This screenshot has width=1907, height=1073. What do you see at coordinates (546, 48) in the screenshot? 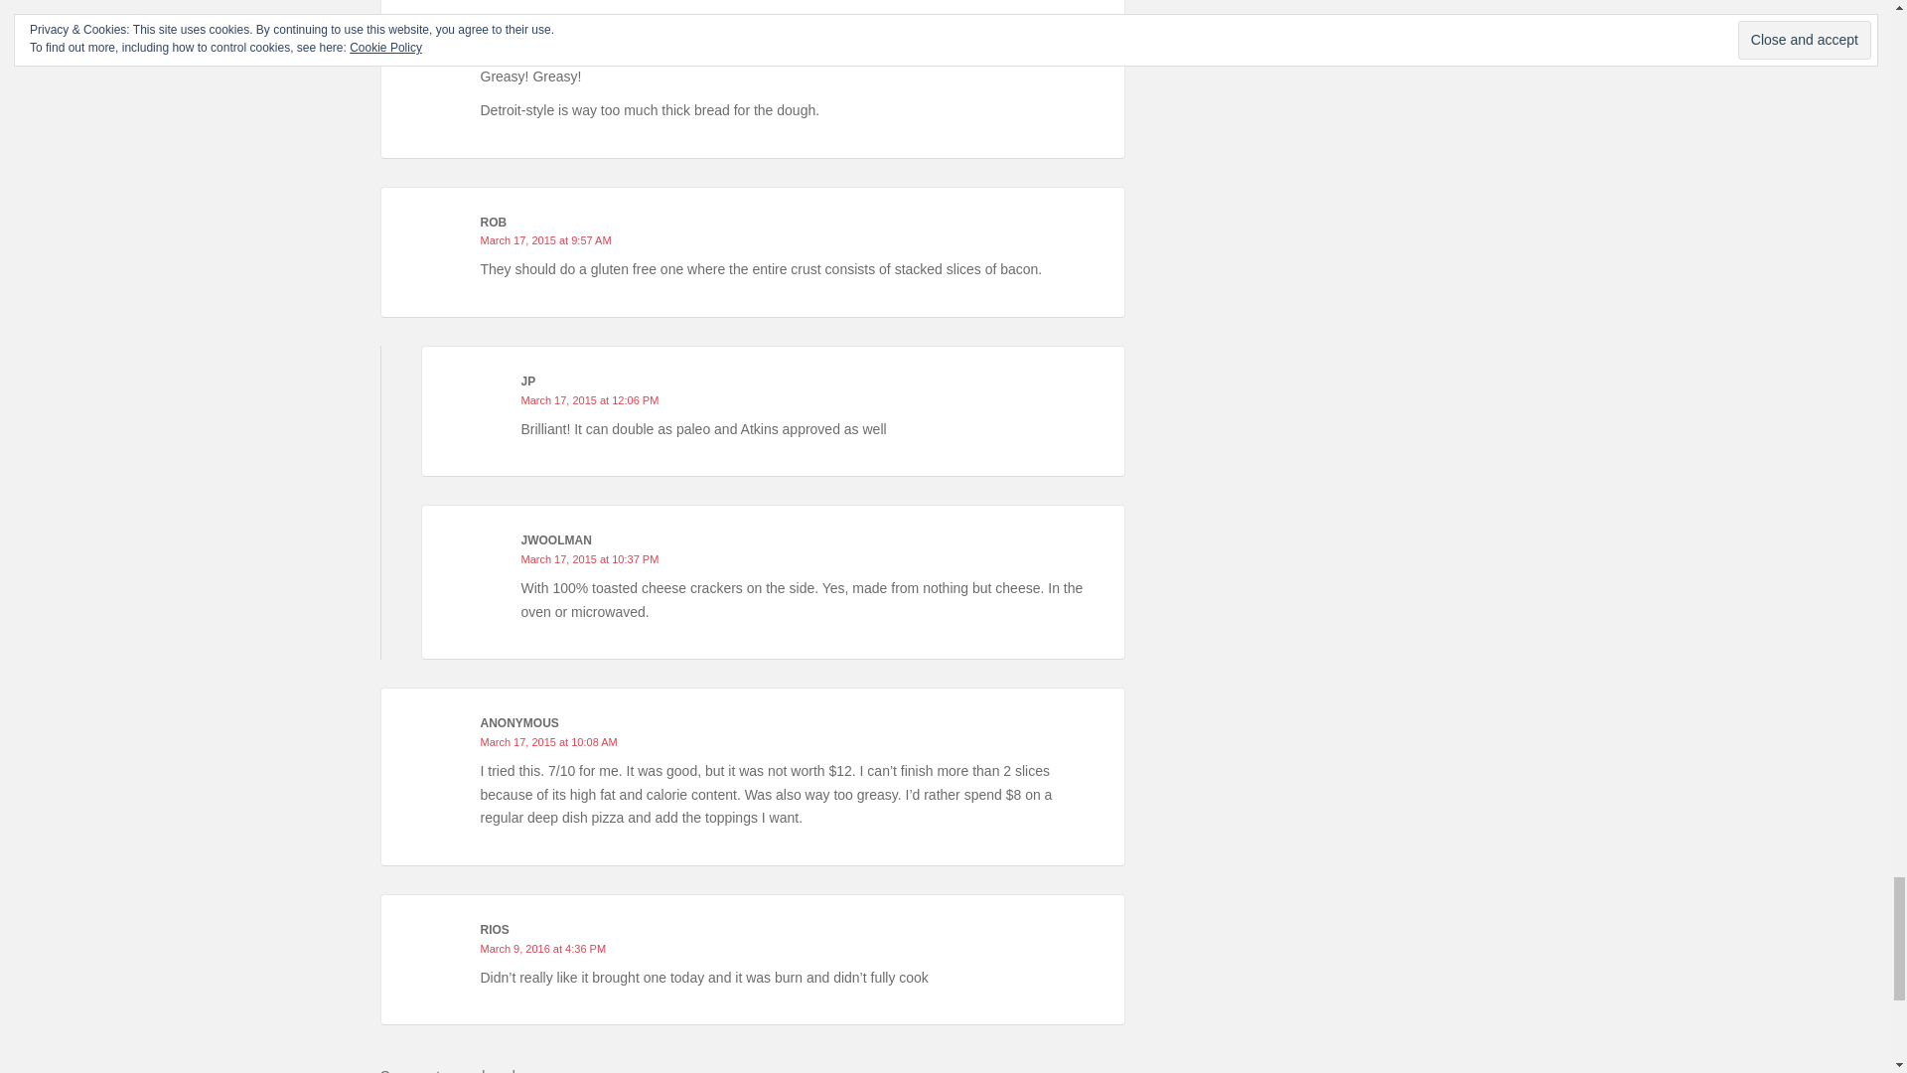
I see `March 17, 2015 at 9:37 AM` at bounding box center [546, 48].